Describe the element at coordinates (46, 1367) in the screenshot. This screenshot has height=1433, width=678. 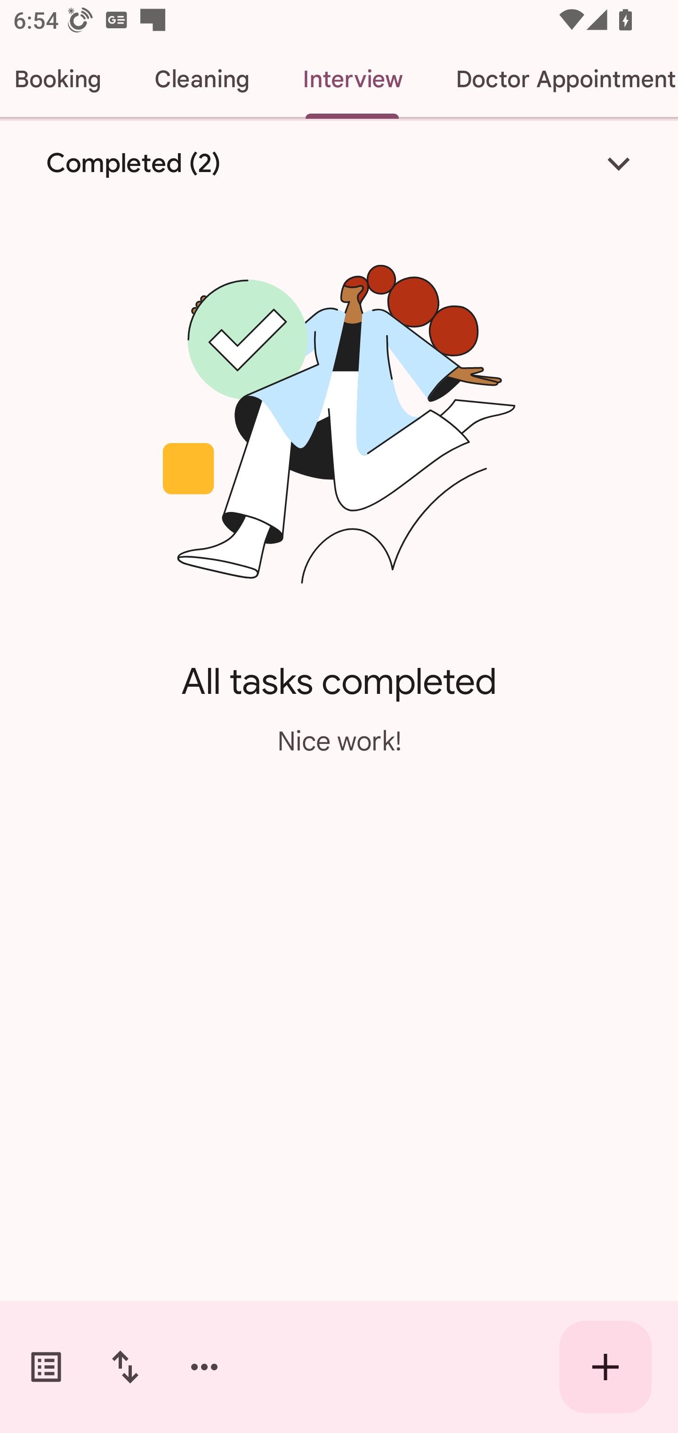
I see `Switch task lists` at that location.